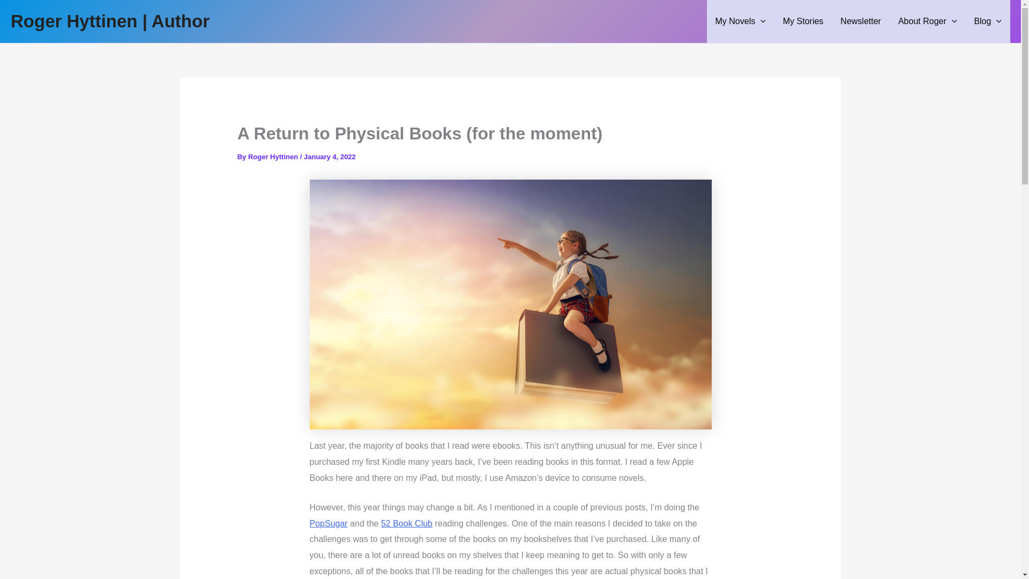 Image resolution: width=1029 pixels, height=579 pixels. I want to click on Blog, so click(987, 21).